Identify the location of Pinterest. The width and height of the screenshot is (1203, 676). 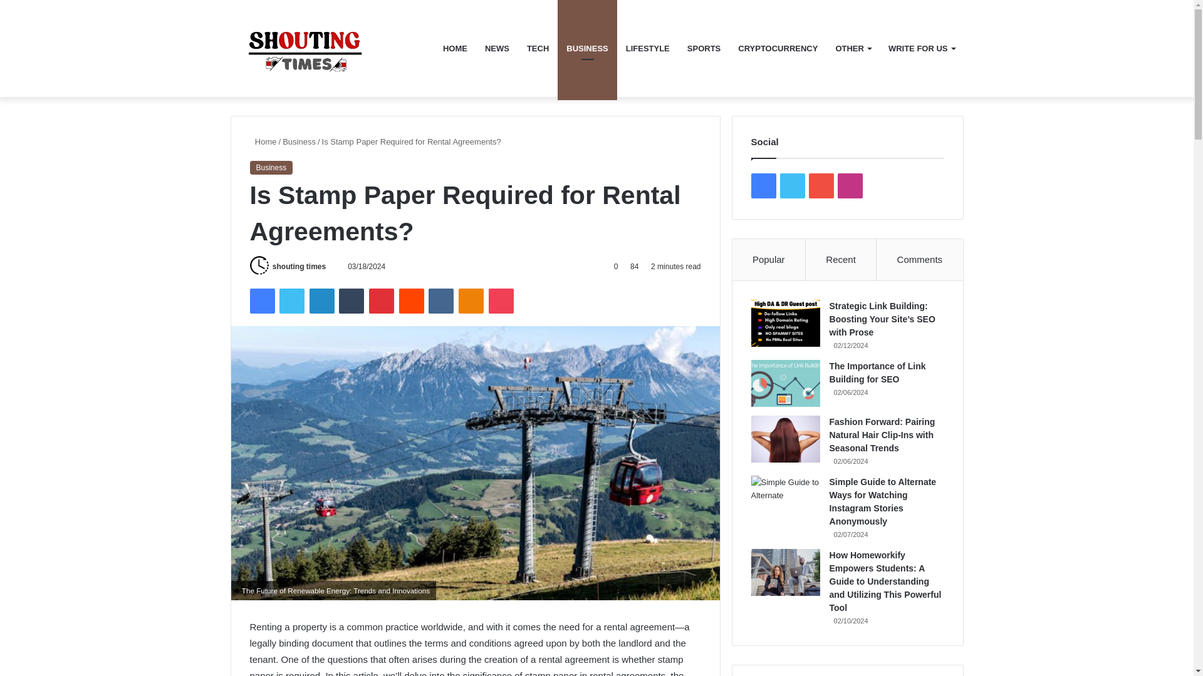
(382, 301).